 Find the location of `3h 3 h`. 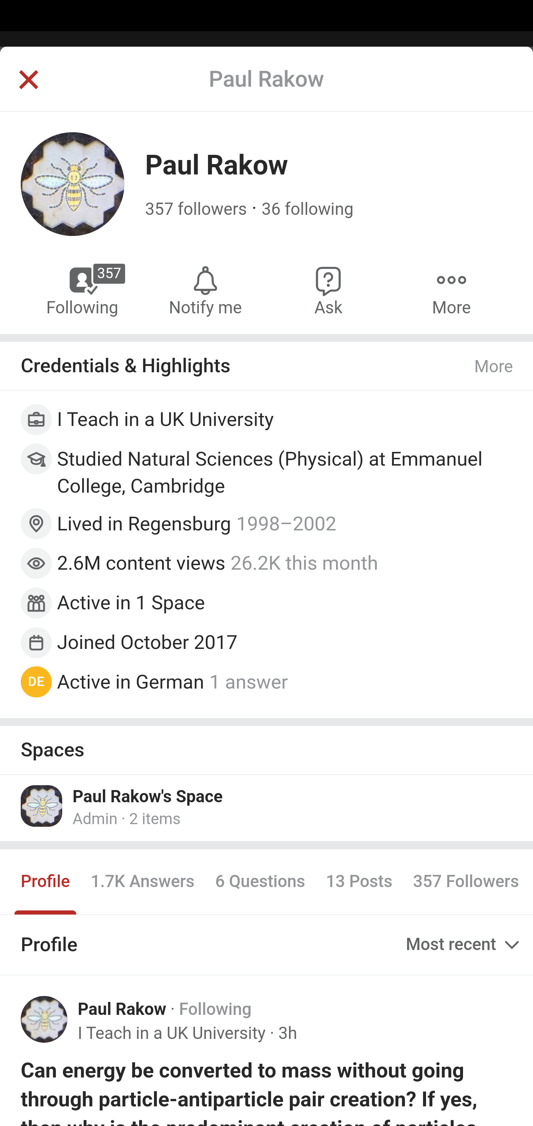

3h 3 h is located at coordinates (287, 1033).